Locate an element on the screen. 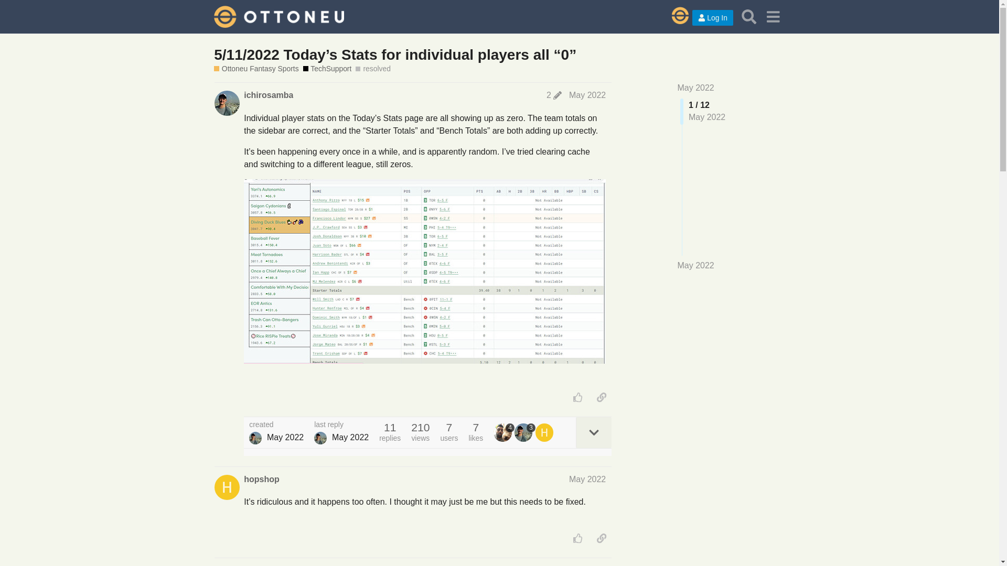  Your Ottoneu User Dashboard is located at coordinates (674, 17).